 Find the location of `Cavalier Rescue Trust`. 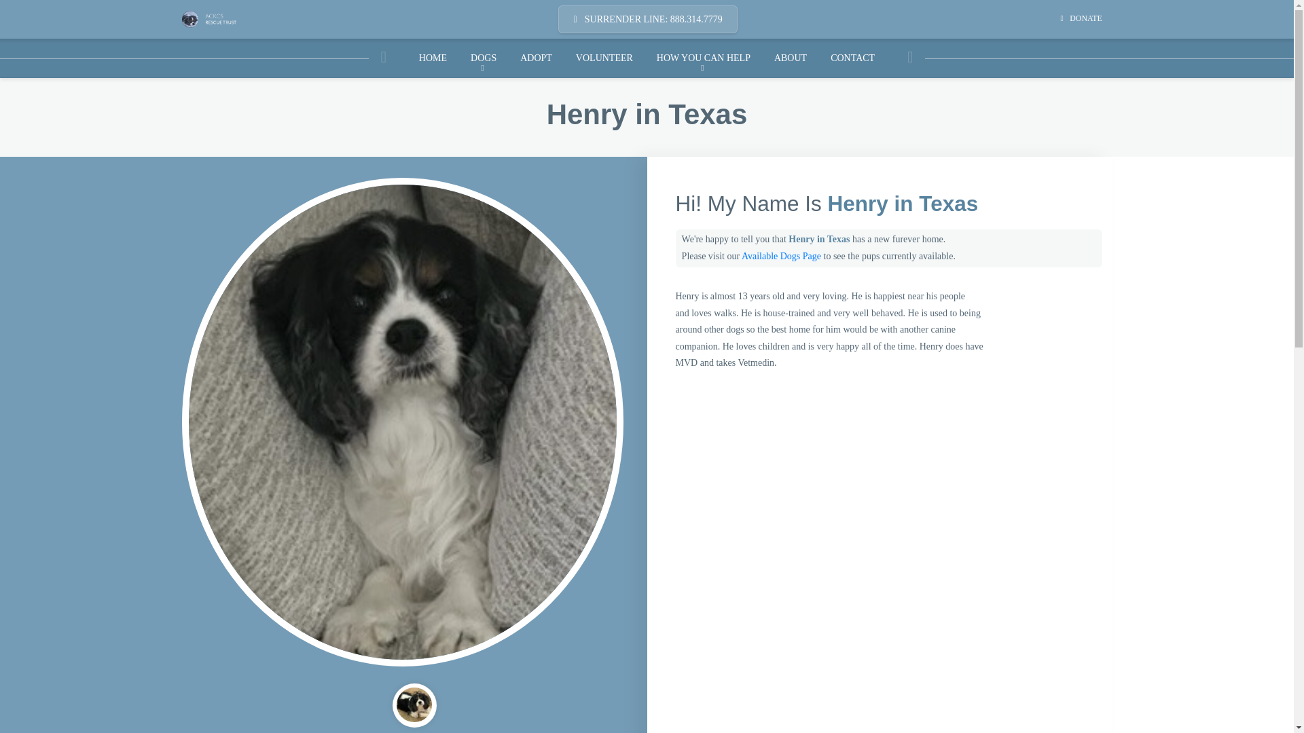

Cavalier Rescue Trust is located at coordinates (209, 19).